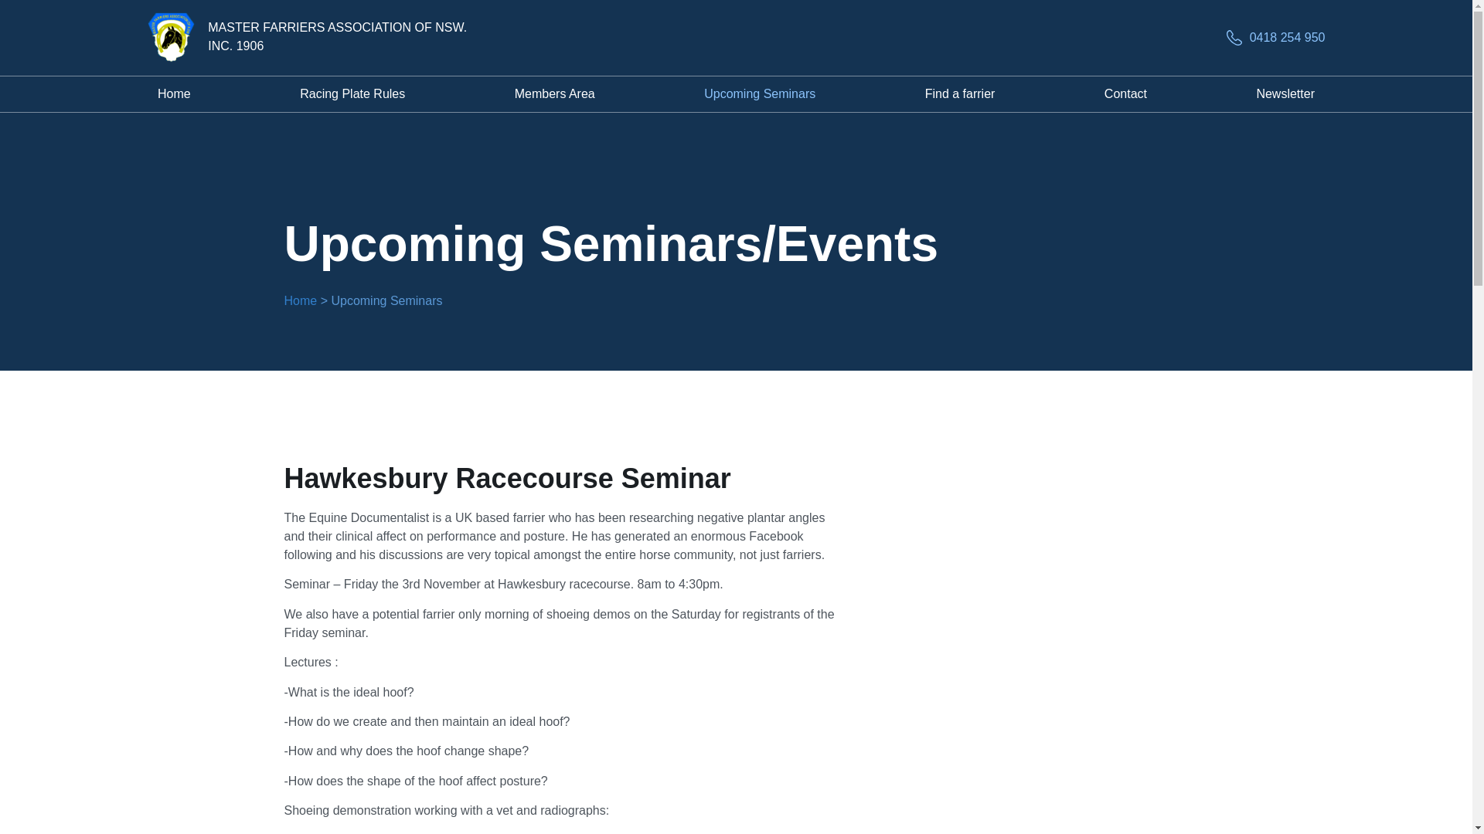  Describe the element at coordinates (1286, 94) in the screenshot. I see `Newsletter` at that location.